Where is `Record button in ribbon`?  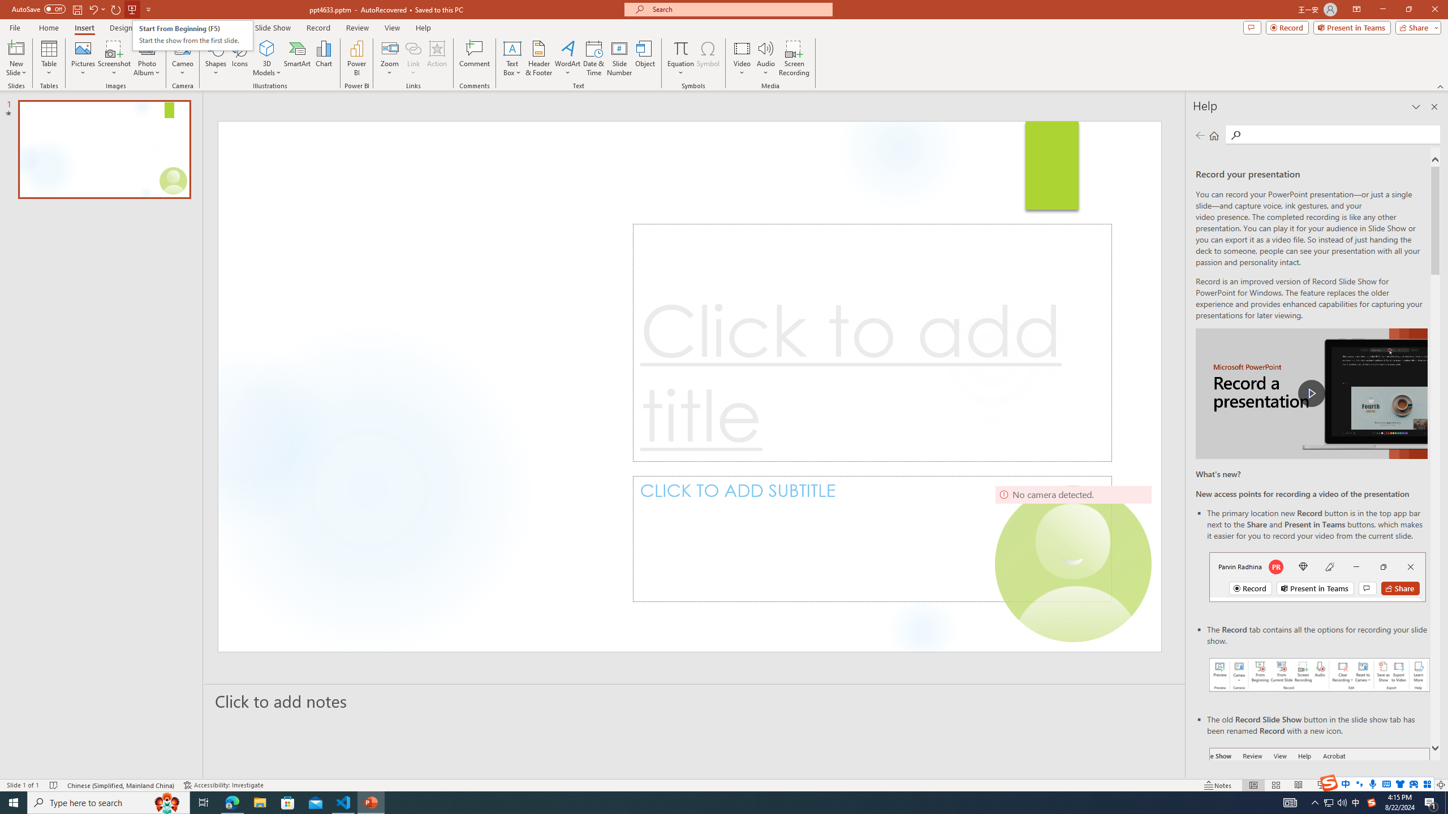 Record button in ribbon is located at coordinates (1320, 804).